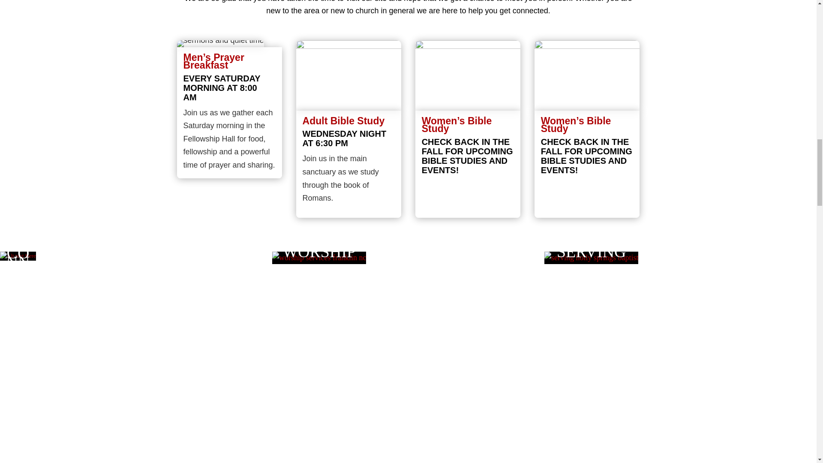 The image size is (823, 463). What do you see at coordinates (349, 75) in the screenshot?
I see `blog-2` at bounding box center [349, 75].